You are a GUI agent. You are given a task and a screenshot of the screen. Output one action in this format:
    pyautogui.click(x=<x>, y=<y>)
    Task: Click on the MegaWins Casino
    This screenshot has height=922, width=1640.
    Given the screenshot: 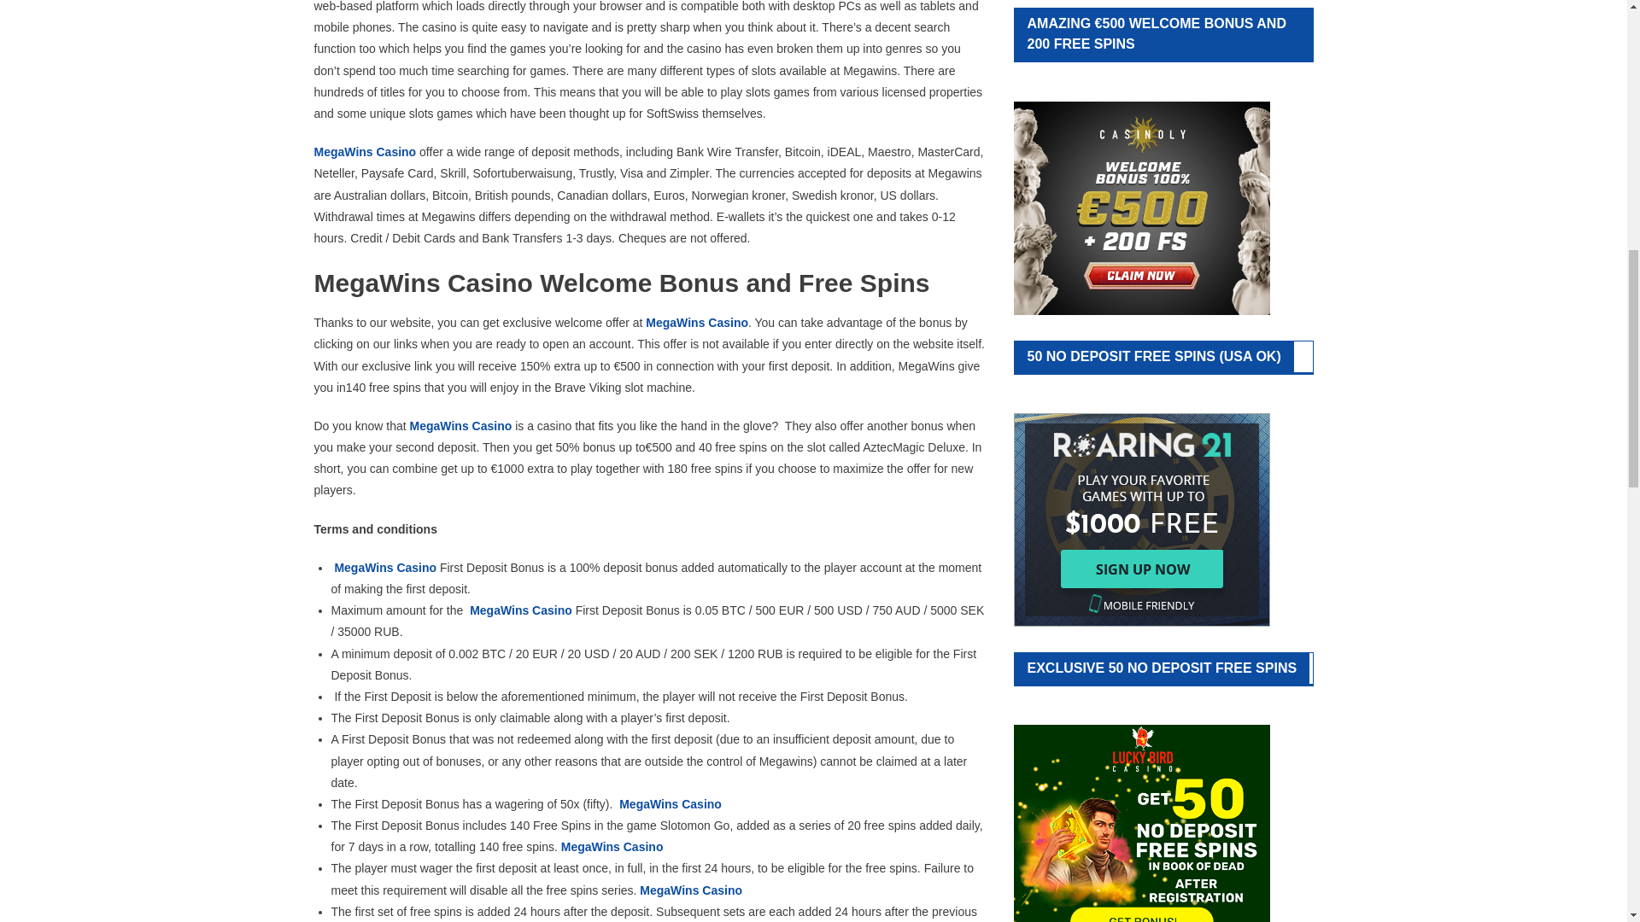 What is the action you would take?
    pyautogui.click(x=697, y=323)
    